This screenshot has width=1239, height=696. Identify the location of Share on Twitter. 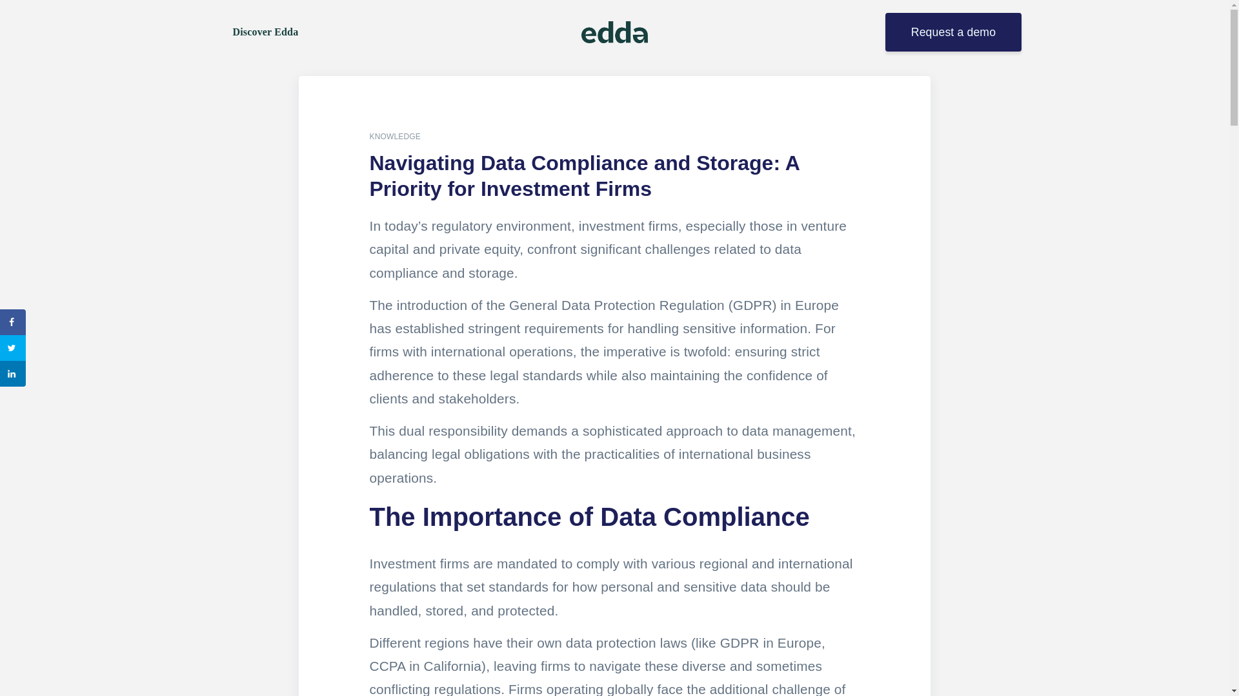
(13, 348).